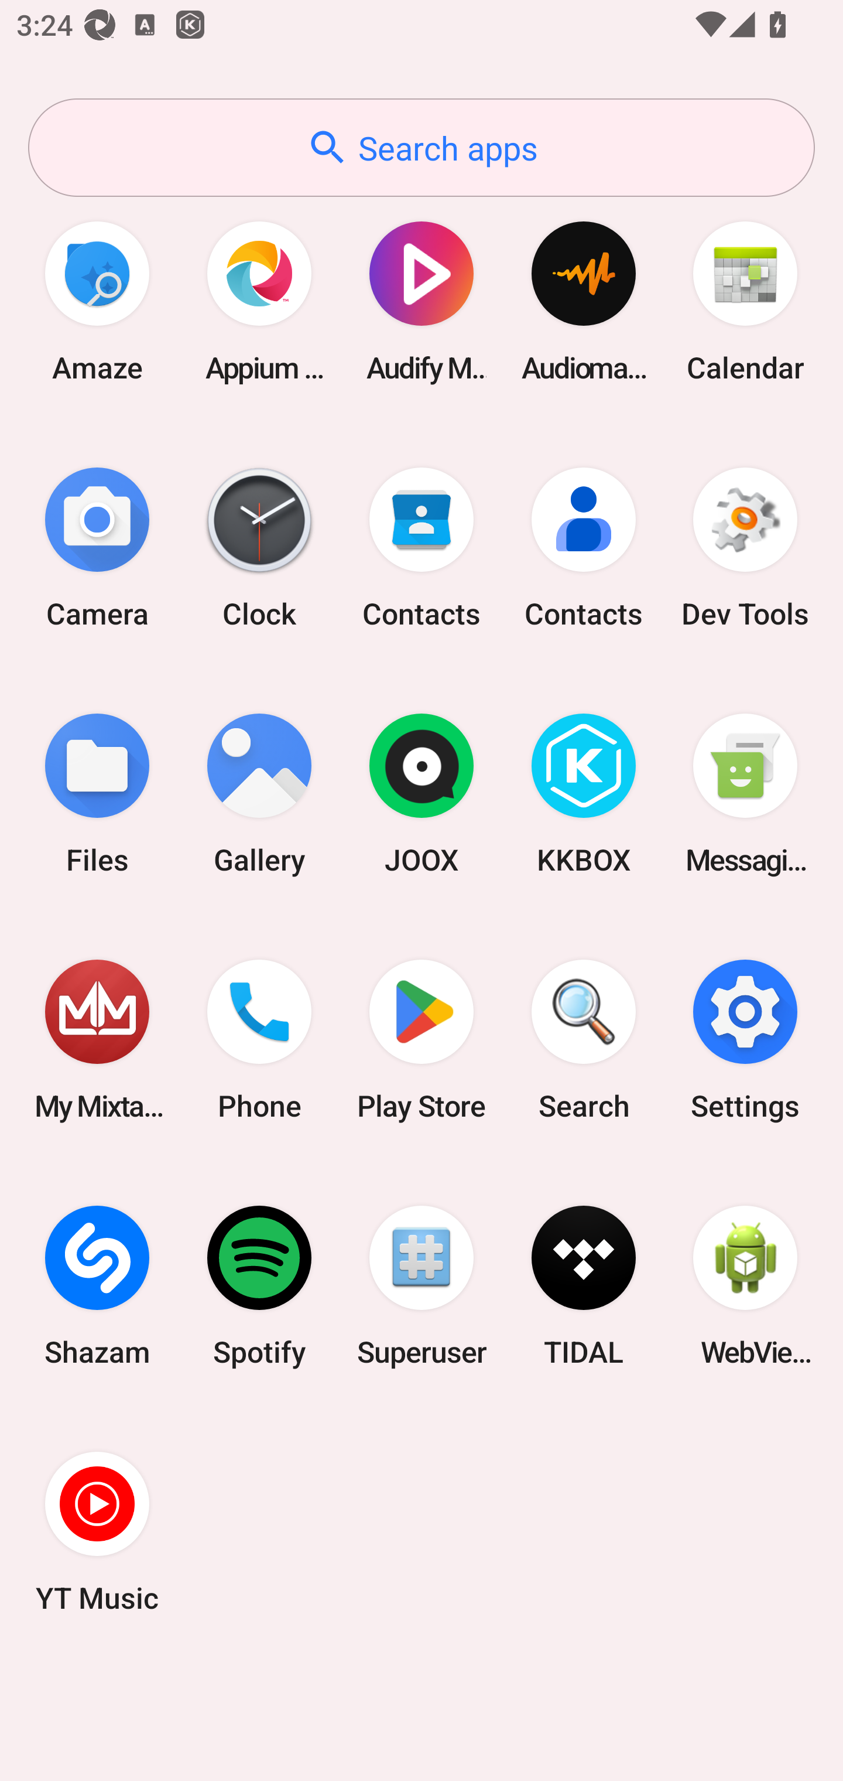 Image resolution: width=843 pixels, height=1781 pixels. Describe the element at coordinates (97, 301) in the screenshot. I see `Amaze` at that location.